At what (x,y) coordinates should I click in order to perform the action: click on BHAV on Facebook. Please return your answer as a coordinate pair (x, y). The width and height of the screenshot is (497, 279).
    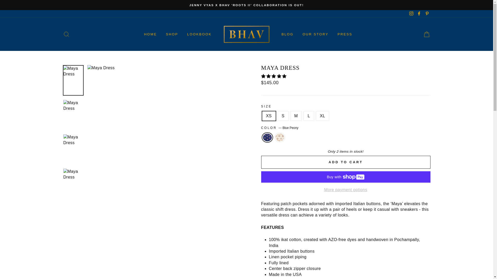
    Looking at the image, I should click on (419, 14).